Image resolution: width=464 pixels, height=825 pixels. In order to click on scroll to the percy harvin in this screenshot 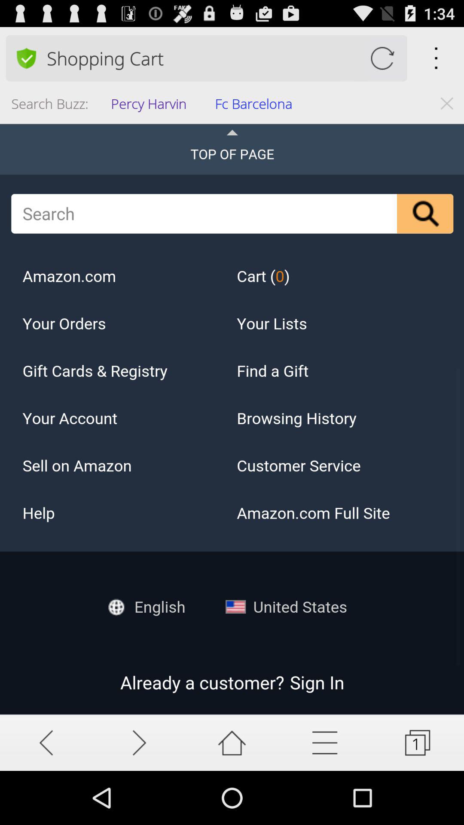, I will do `click(151, 107)`.